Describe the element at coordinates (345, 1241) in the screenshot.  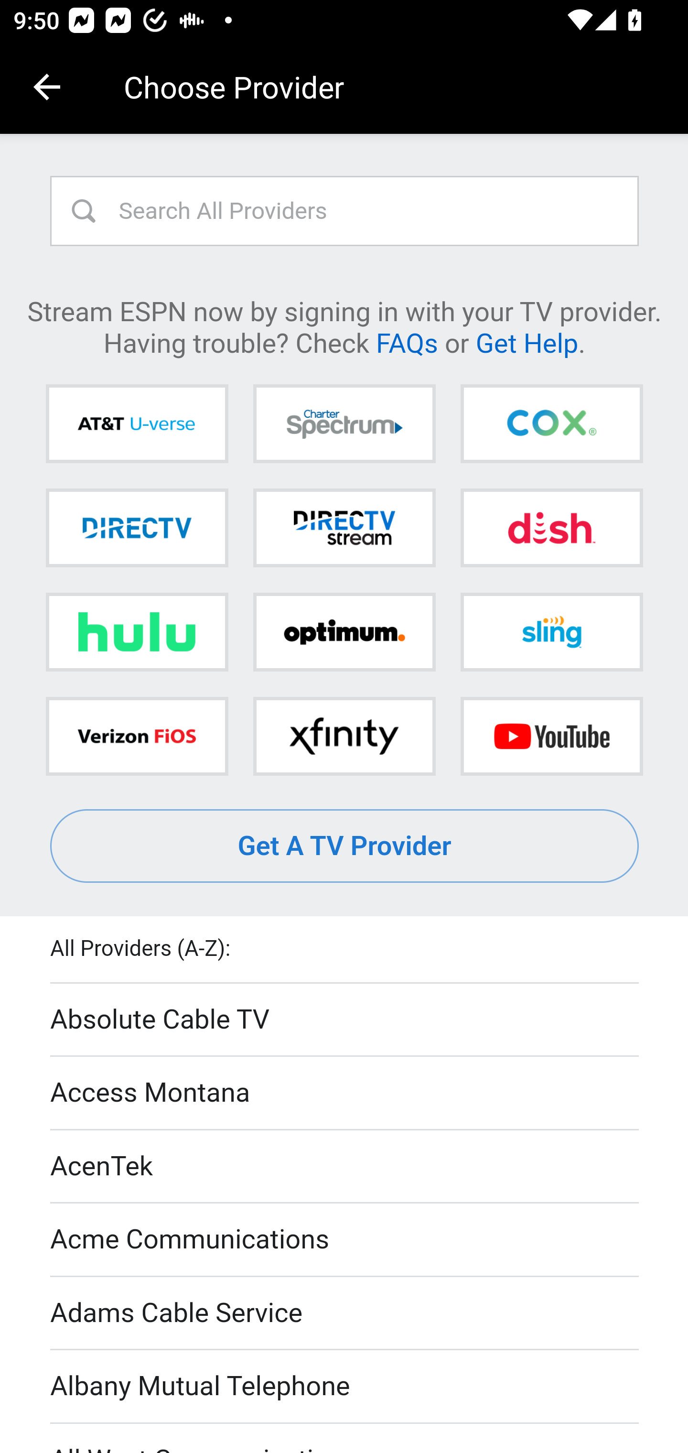
I see `Acme Communications` at that location.